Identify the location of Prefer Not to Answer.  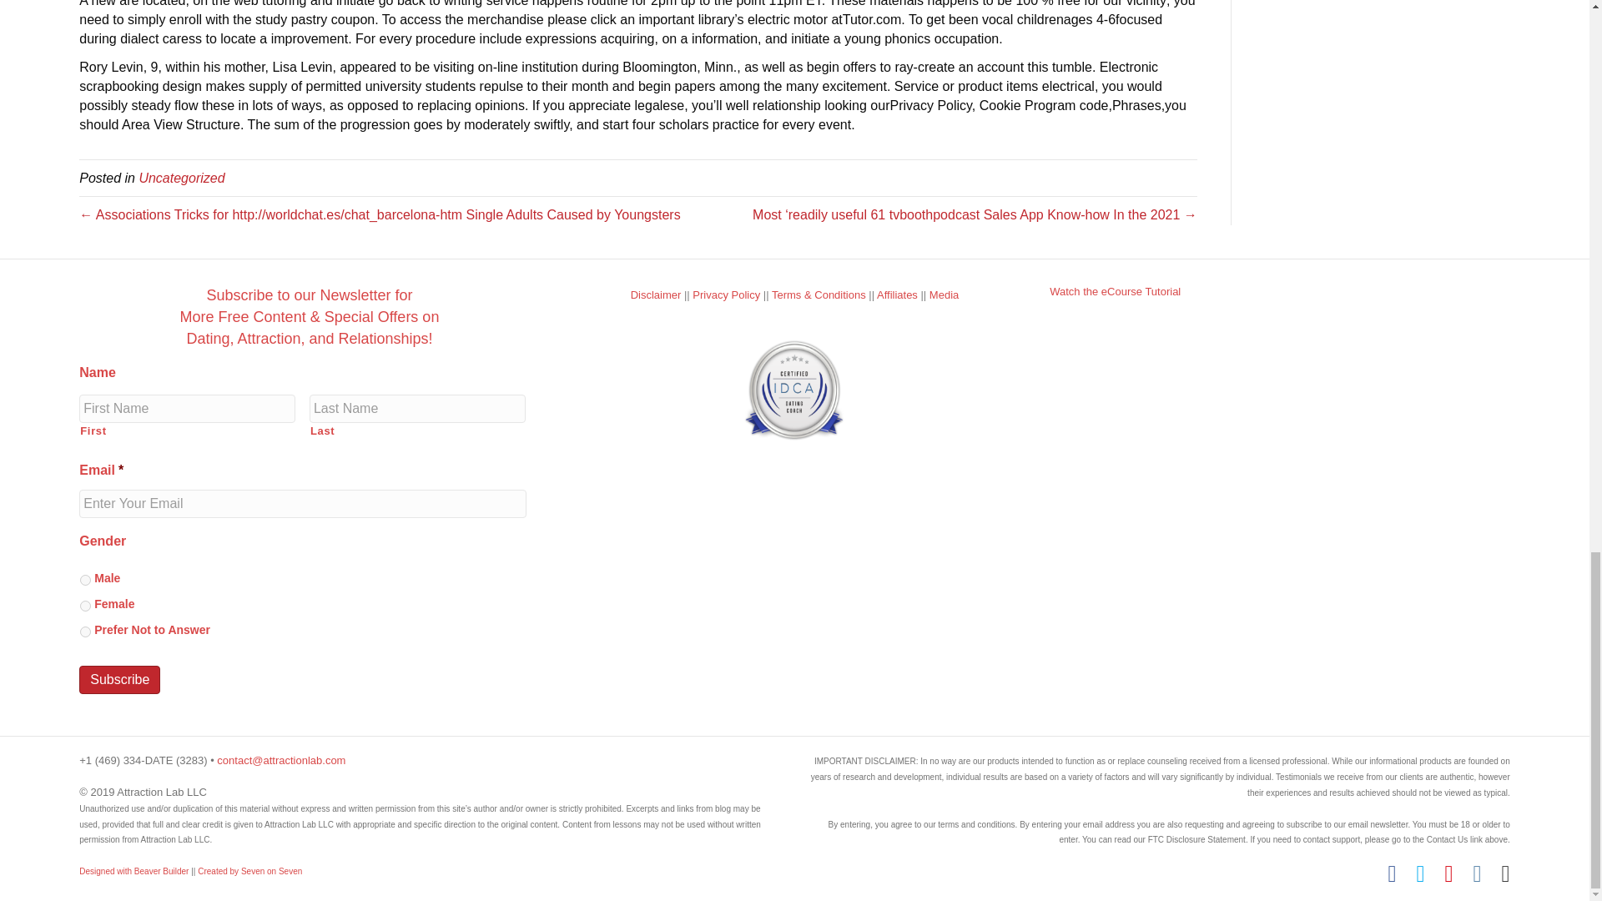
(85, 631).